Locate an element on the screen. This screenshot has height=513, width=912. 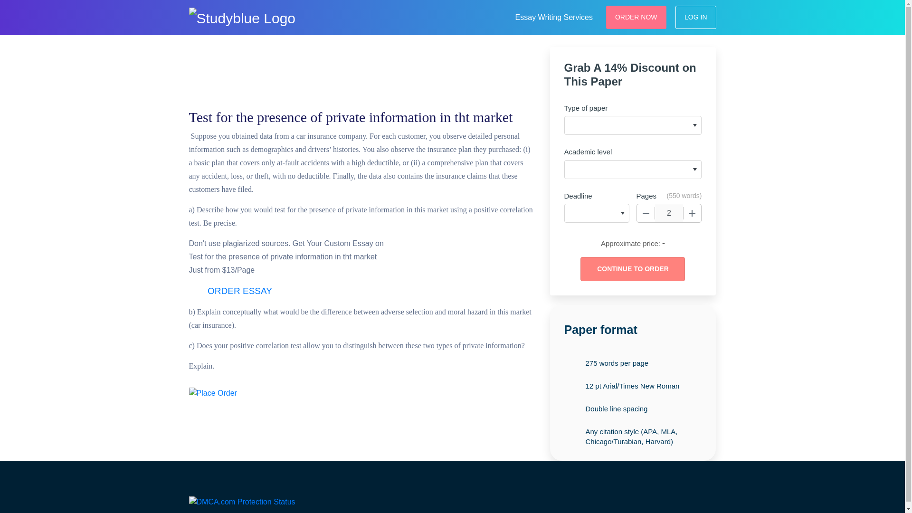
LOG IN is located at coordinates (695, 17).